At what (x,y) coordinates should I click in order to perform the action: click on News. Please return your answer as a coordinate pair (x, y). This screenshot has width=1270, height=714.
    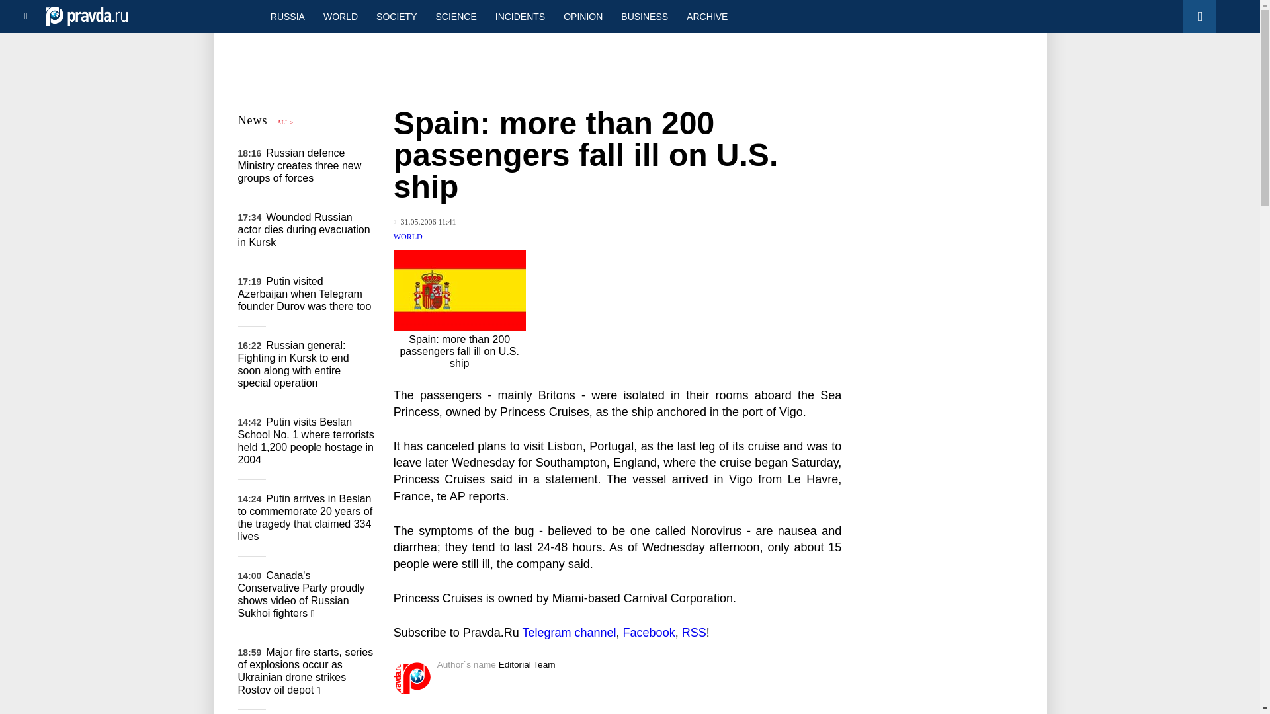
    Looking at the image, I should click on (253, 120).